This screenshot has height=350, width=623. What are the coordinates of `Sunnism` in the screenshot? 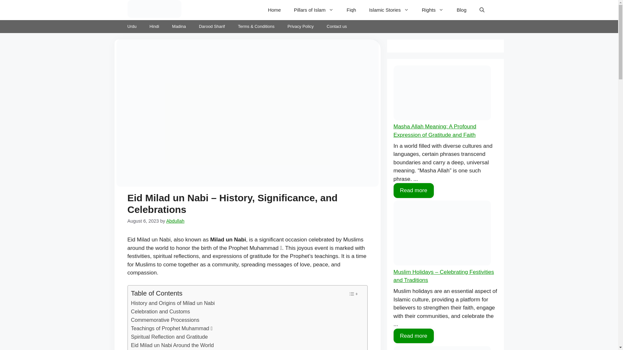 It's located at (154, 10).